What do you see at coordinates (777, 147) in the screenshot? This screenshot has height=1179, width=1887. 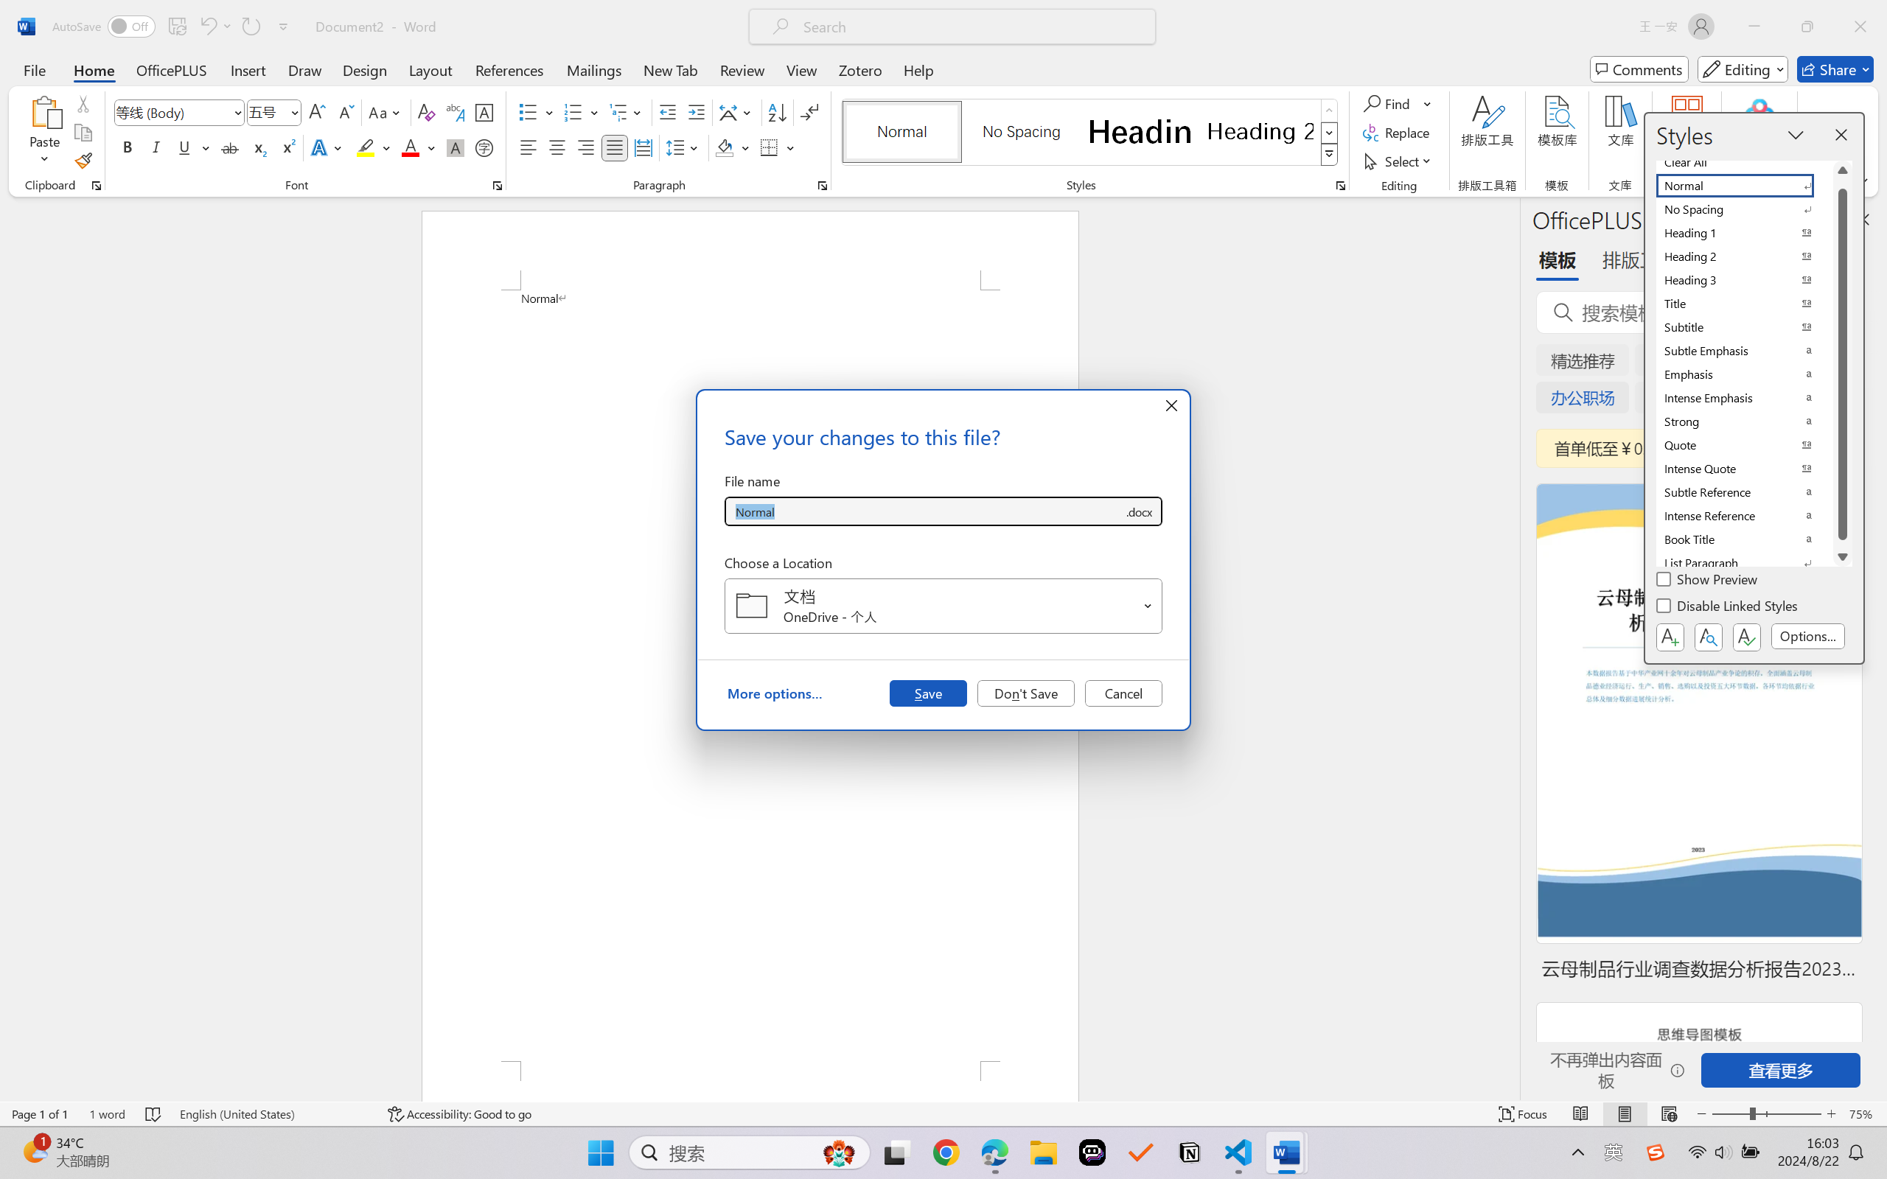 I see `Borders` at bounding box center [777, 147].